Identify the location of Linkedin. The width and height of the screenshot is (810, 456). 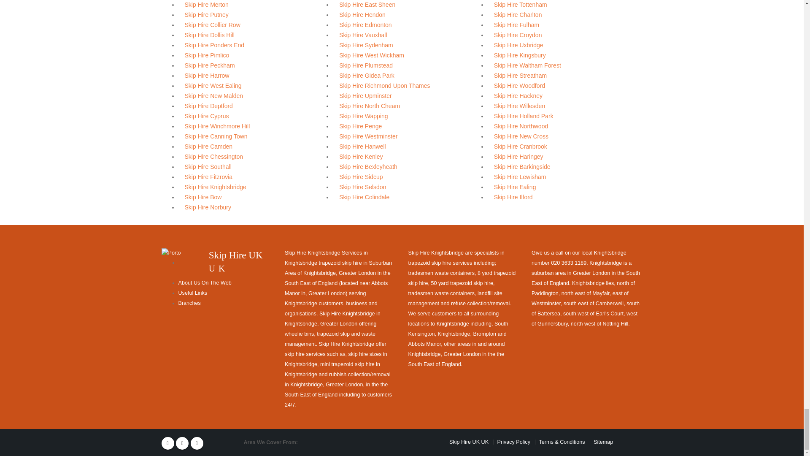
(197, 443).